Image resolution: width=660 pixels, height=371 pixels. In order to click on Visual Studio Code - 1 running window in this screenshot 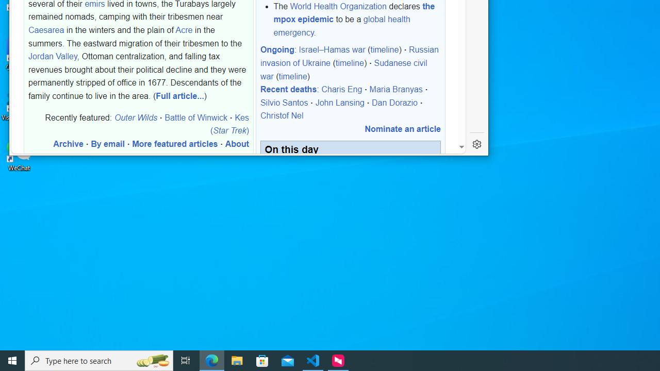, I will do `click(313, 361)`.